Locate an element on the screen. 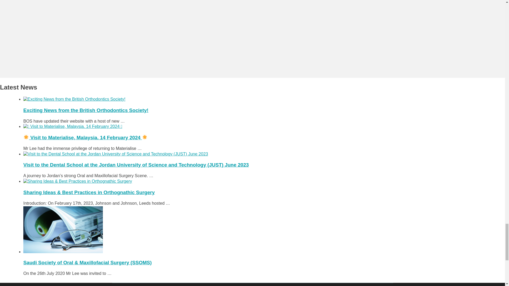 This screenshot has height=286, width=509. Visit to Materialise, Malaysia. 14 February 2024 is located at coordinates (85, 137).